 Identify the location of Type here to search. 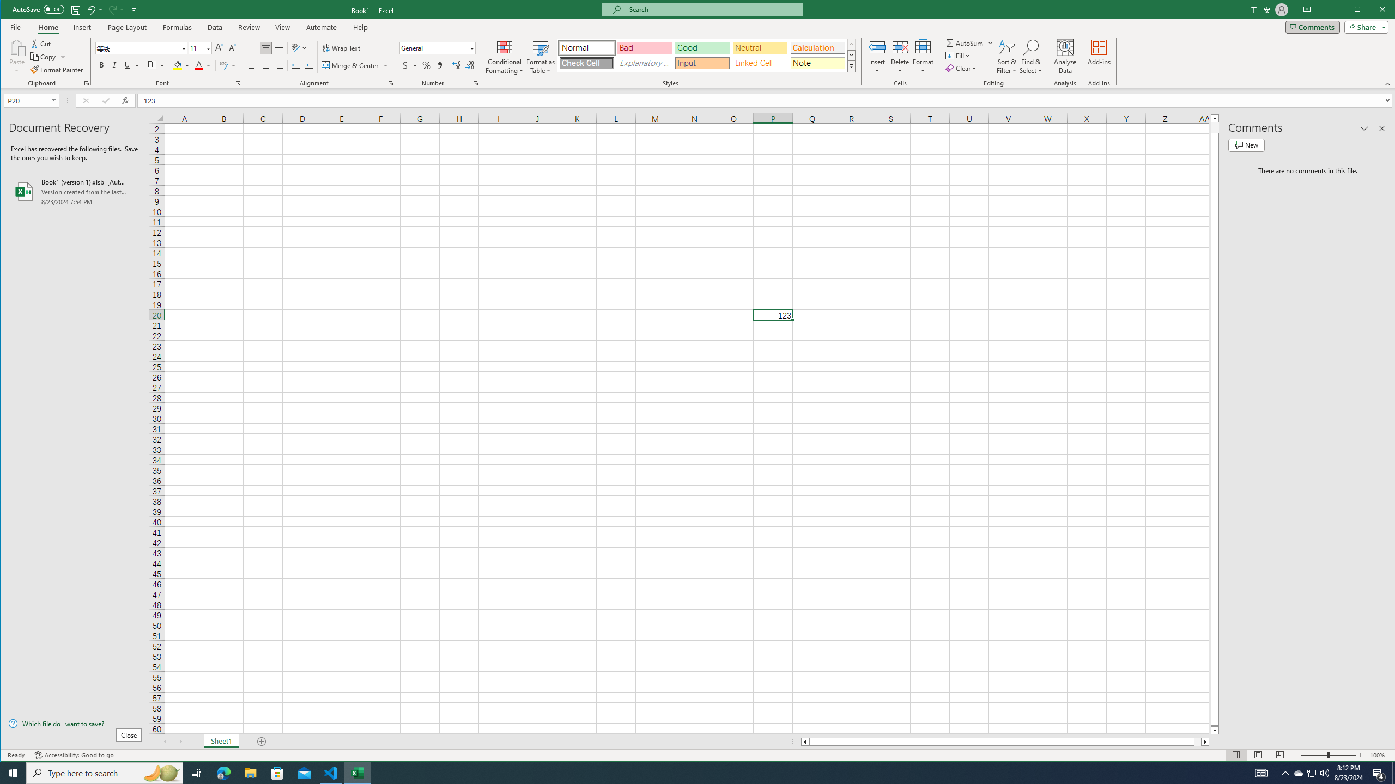
(105, 773).